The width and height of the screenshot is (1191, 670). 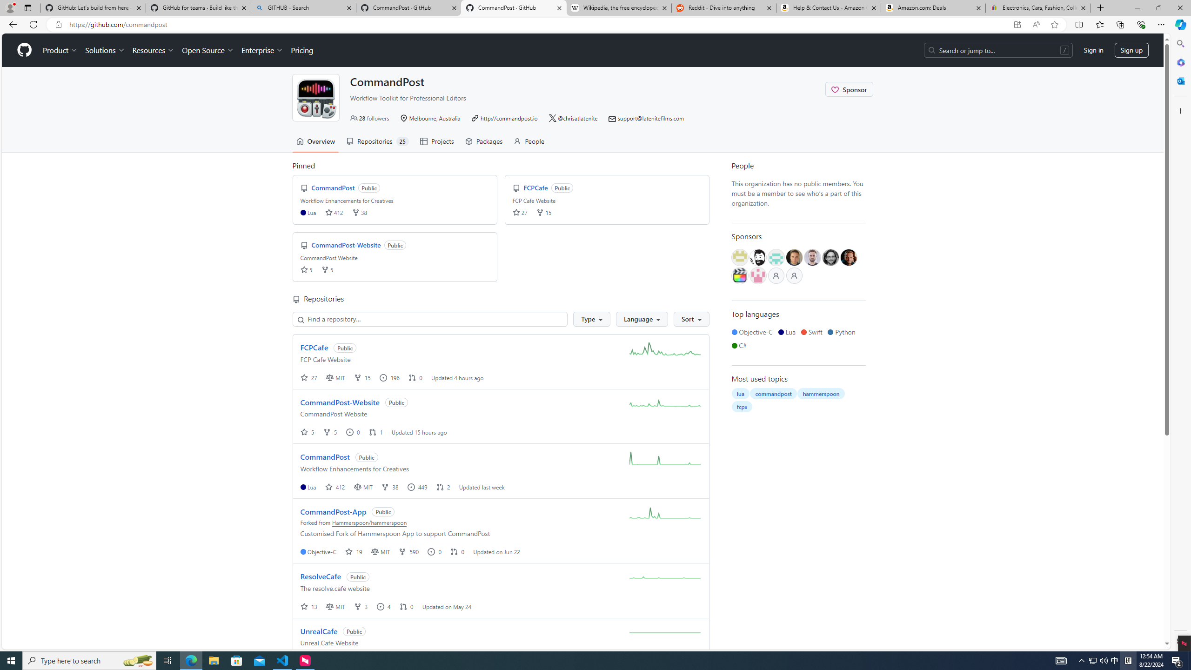 I want to click on stars 27, so click(x=520, y=212).